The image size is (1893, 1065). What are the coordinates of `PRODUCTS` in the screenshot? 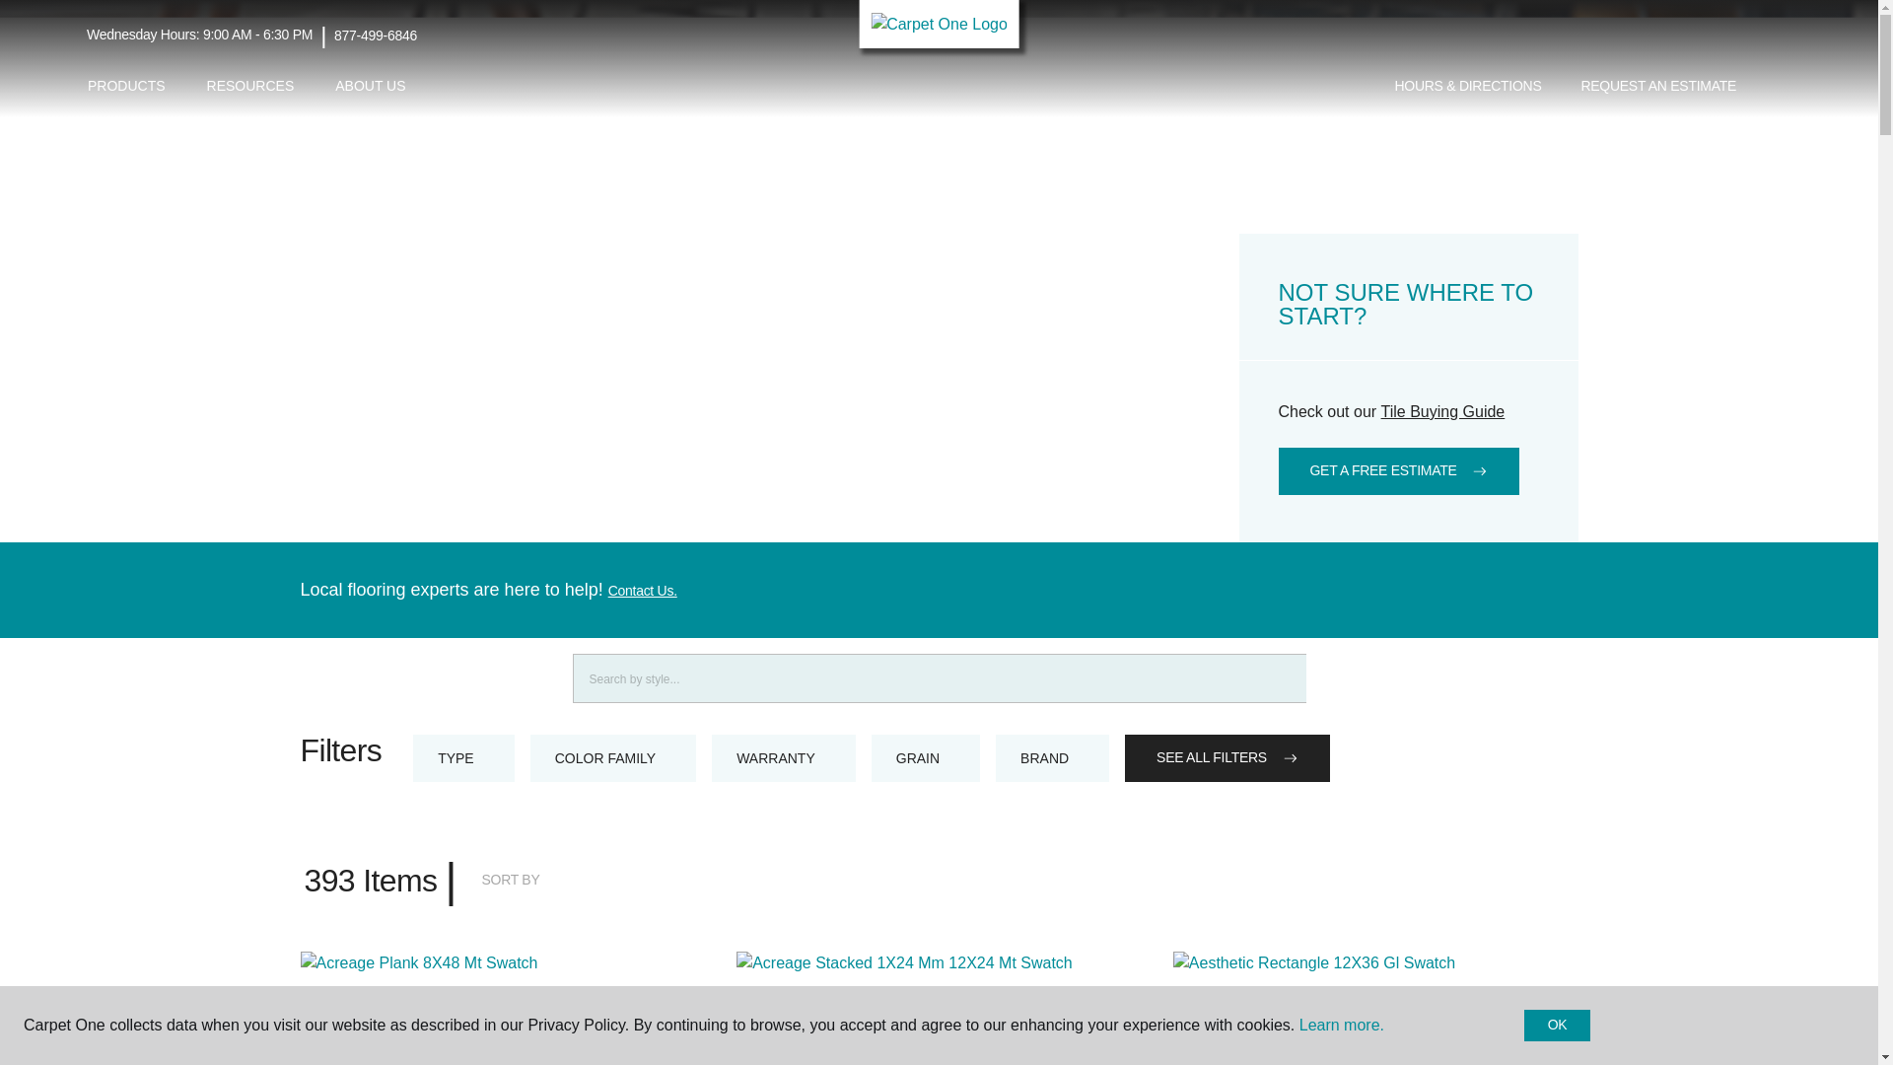 It's located at (126, 86).